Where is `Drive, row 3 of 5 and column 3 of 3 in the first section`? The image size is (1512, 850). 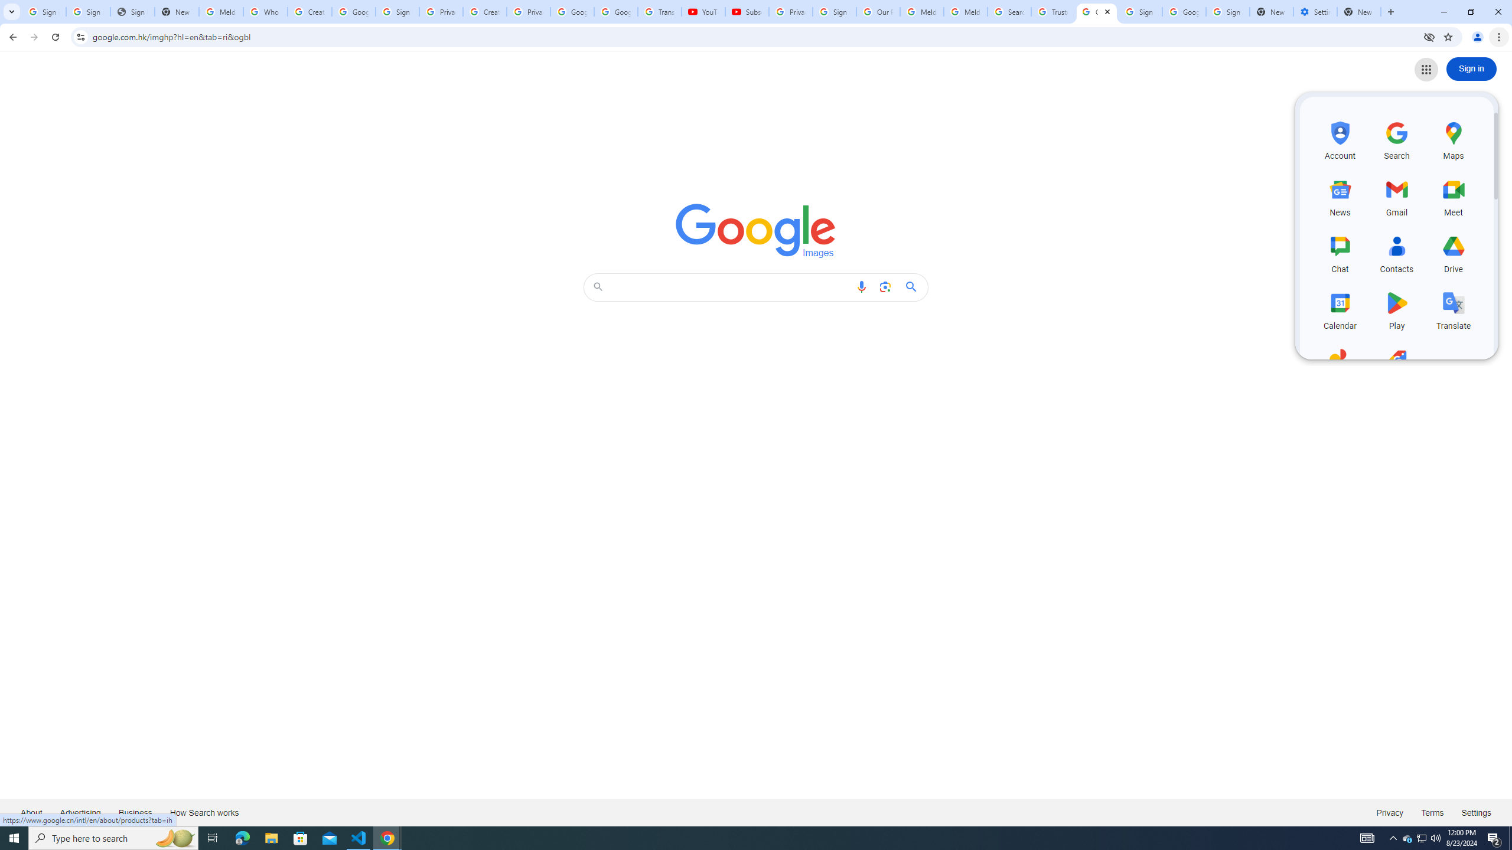
Drive, row 3 of 5 and column 3 of 3 in the first section is located at coordinates (1454, 252).